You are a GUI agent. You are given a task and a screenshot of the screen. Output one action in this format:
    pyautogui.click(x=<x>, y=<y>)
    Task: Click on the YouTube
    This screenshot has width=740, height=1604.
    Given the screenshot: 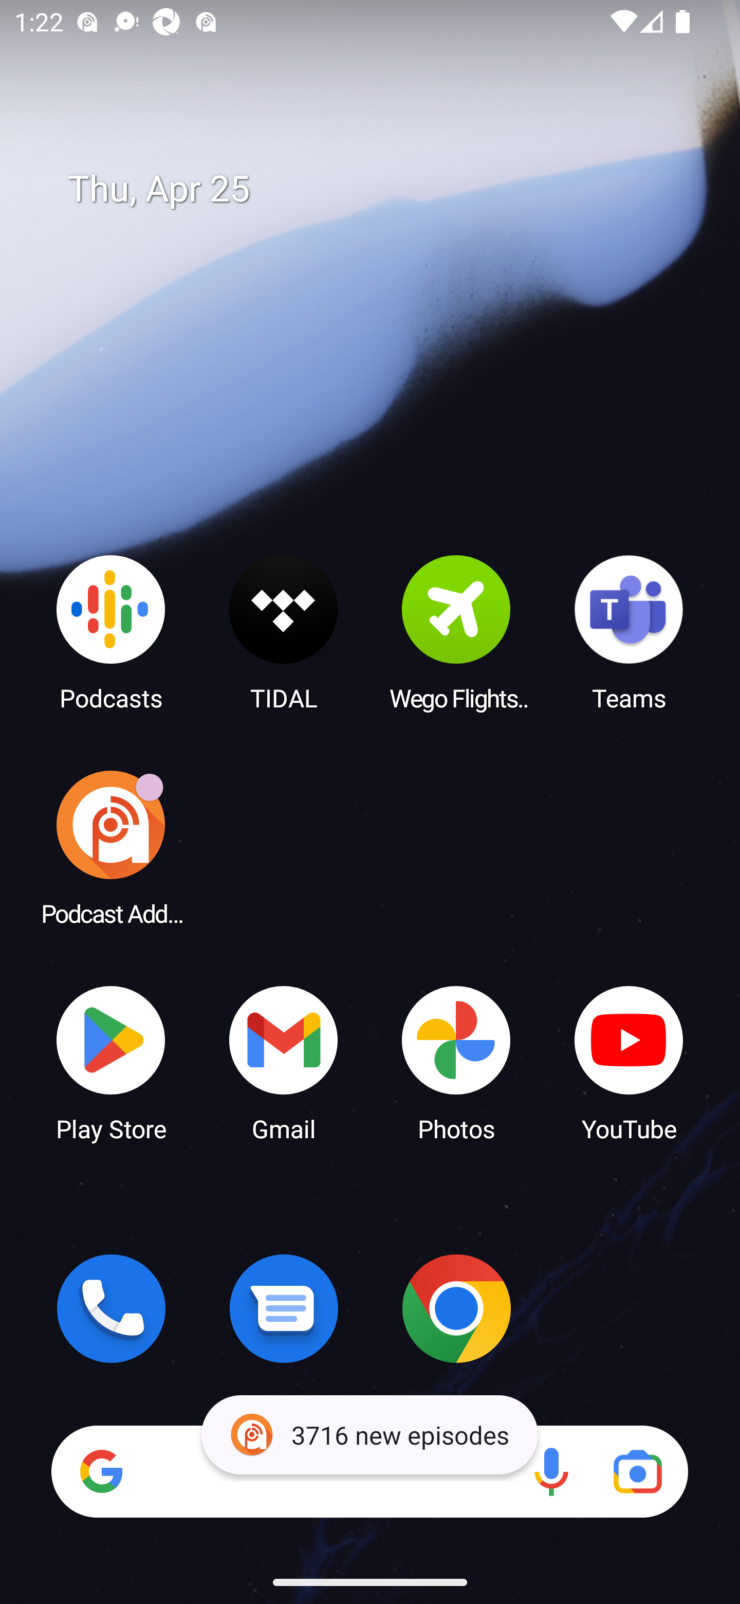 What is the action you would take?
    pyautogui.click(x=629, y=1062)
    